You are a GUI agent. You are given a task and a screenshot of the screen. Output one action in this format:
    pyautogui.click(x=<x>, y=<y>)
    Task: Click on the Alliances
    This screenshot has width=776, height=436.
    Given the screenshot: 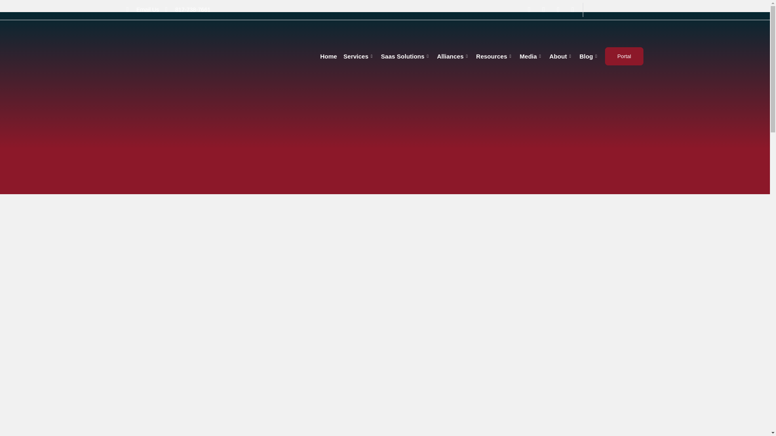 What is the action you would take?
    pyautogui.click(x=453, y=57)
    